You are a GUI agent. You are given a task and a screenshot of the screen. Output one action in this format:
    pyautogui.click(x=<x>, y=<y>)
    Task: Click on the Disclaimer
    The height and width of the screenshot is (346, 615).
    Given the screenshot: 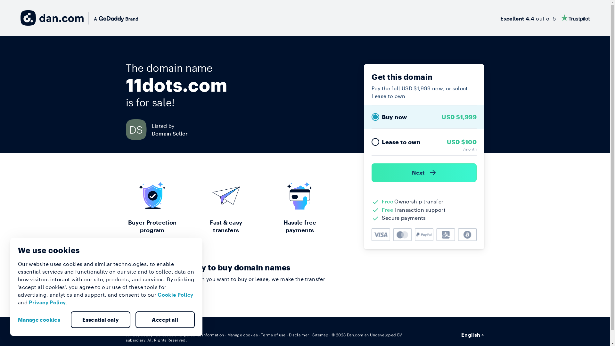 What is the action you would take?
    pyautogui.click(x=299, y=335)
    